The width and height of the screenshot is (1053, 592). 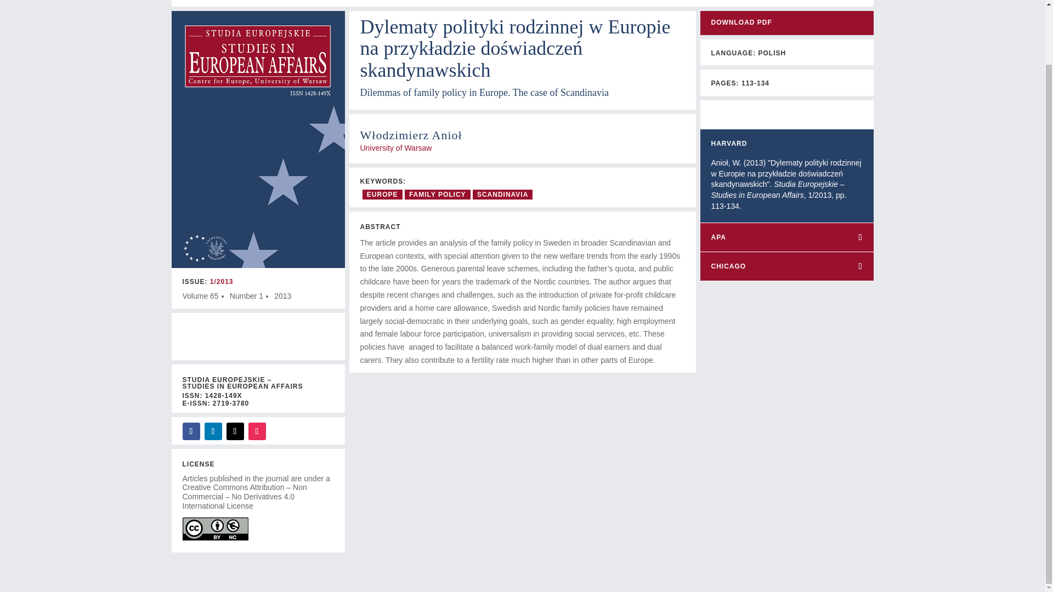 I want to click on Follow on Facebook, so click(x=191, y=431).